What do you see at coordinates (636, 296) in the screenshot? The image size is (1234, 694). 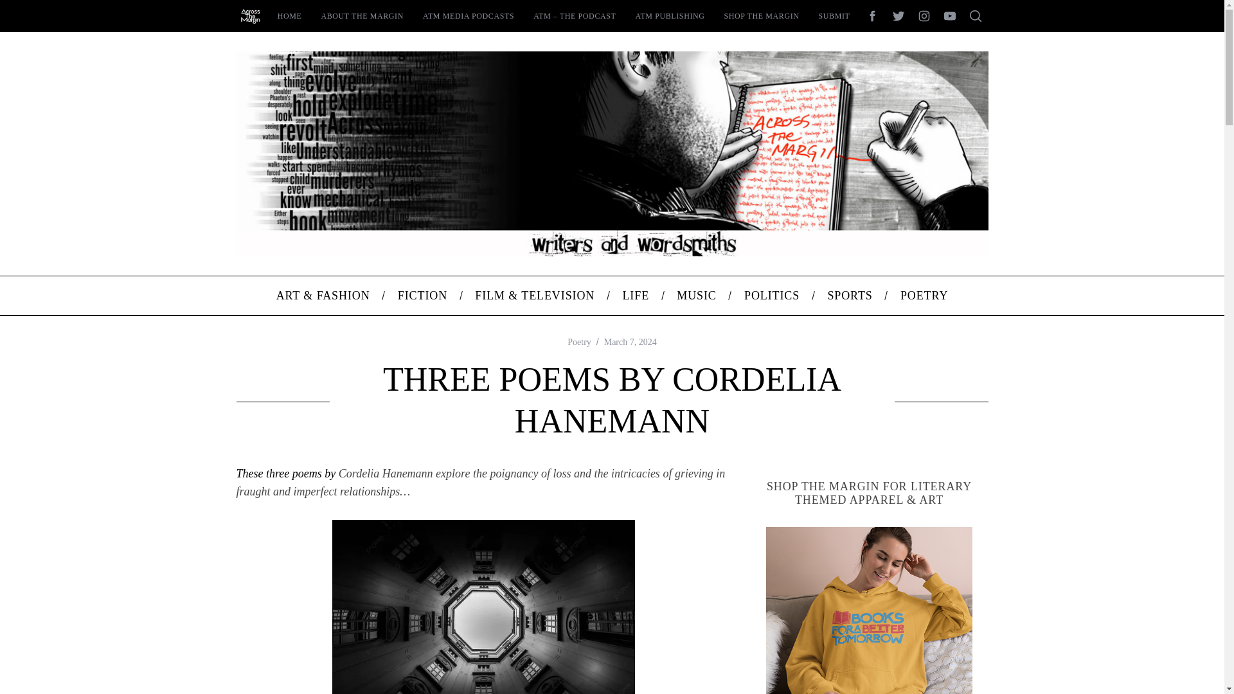 I see `LIFE` at bounding box center [636, 296].